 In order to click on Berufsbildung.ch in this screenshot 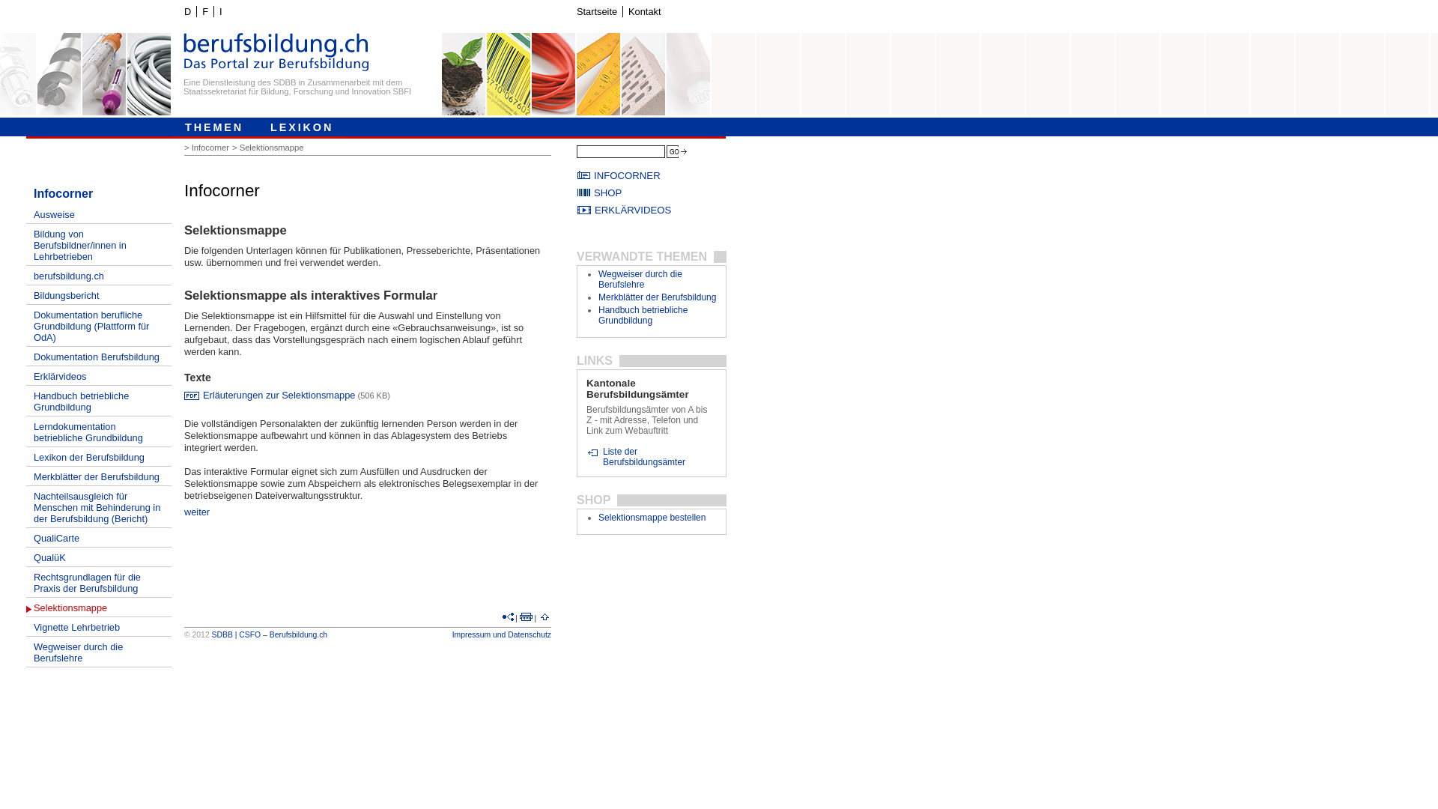, I will do `click(298, 635)`.